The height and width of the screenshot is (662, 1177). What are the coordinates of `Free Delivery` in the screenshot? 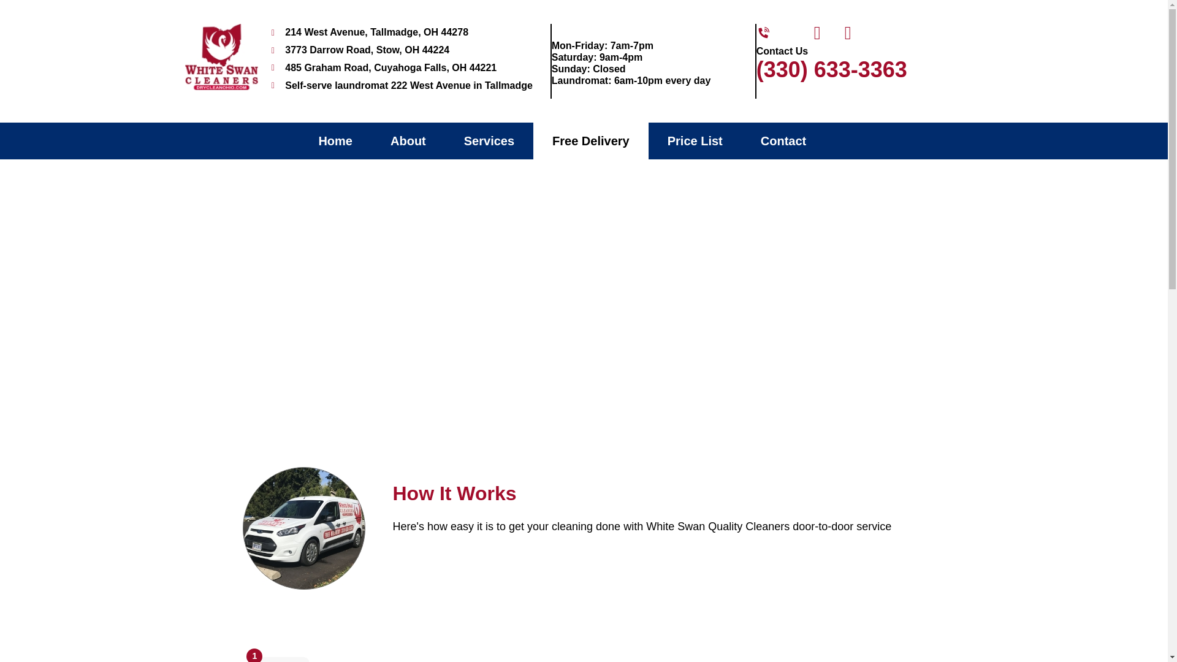 It's located at (603, 317).